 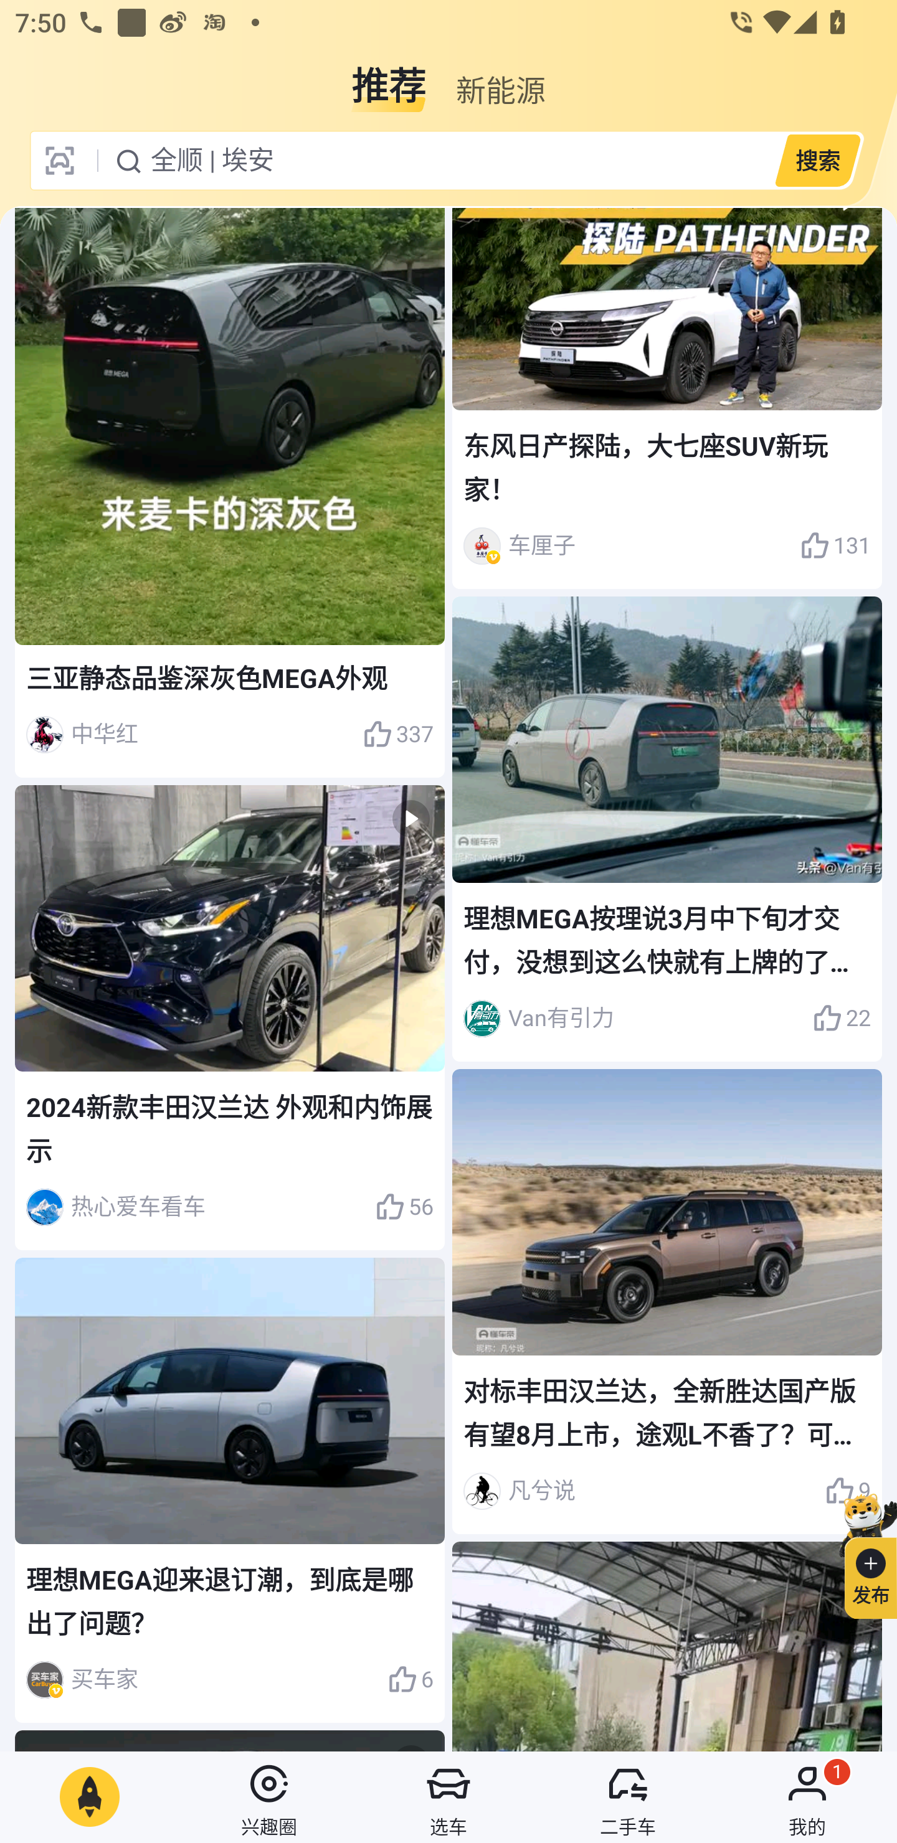 I want to click on  2024新款丰田汉兰达 外观和内饰展示 热心爱车看车 56, so click(x=230, y=1017).